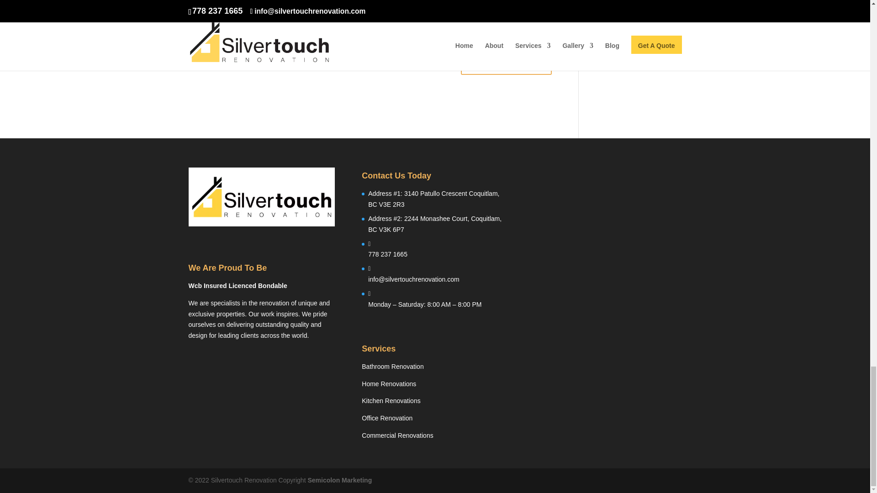 This screenshot has height=493, width=877. What do you see at coordinates (339, 480) in the screenshot?
I see `Semicolon Marketing` at bounding box center [339, 480].